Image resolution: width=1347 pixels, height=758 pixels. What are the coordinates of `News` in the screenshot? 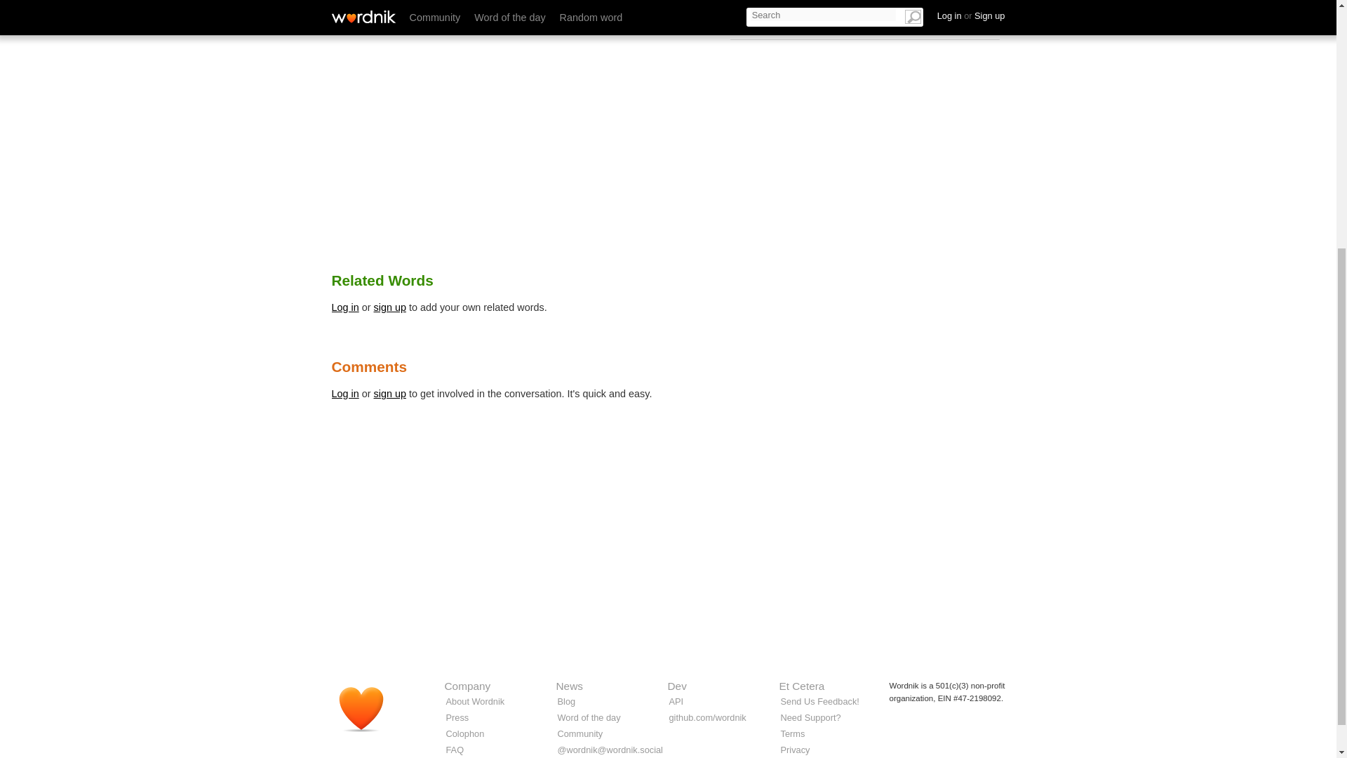 It's located at (568, 686).